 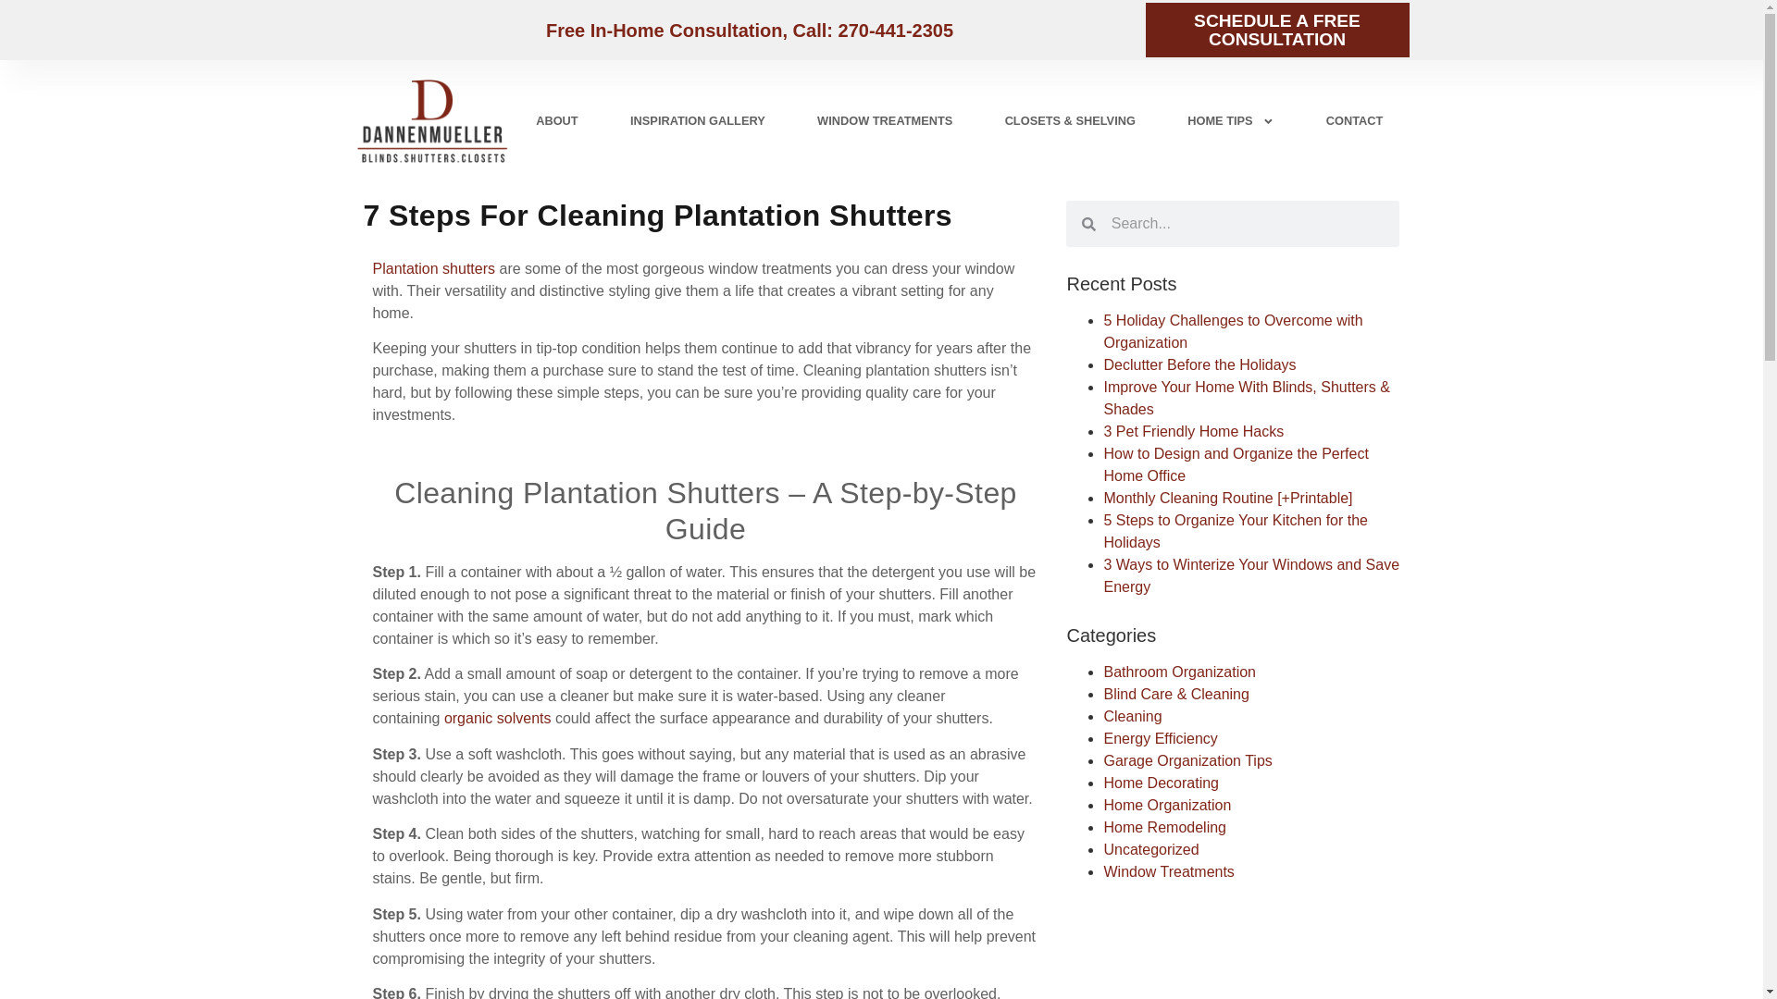 What do you see at coordinates (1193, 431) in the screenshot?
I see `3 Pet Friendly Home Hacks` at bounding box center [1193, 431].